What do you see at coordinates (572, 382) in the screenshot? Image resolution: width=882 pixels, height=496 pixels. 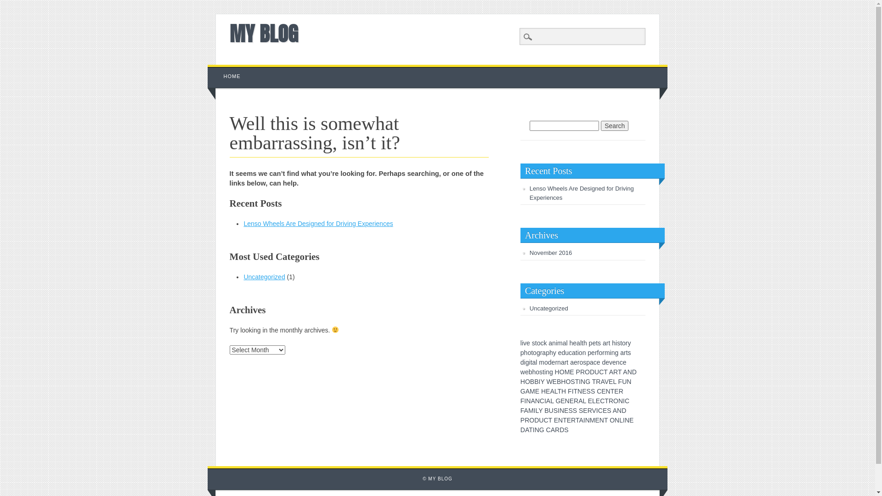 I see `S` at bounding box center [572, 382].